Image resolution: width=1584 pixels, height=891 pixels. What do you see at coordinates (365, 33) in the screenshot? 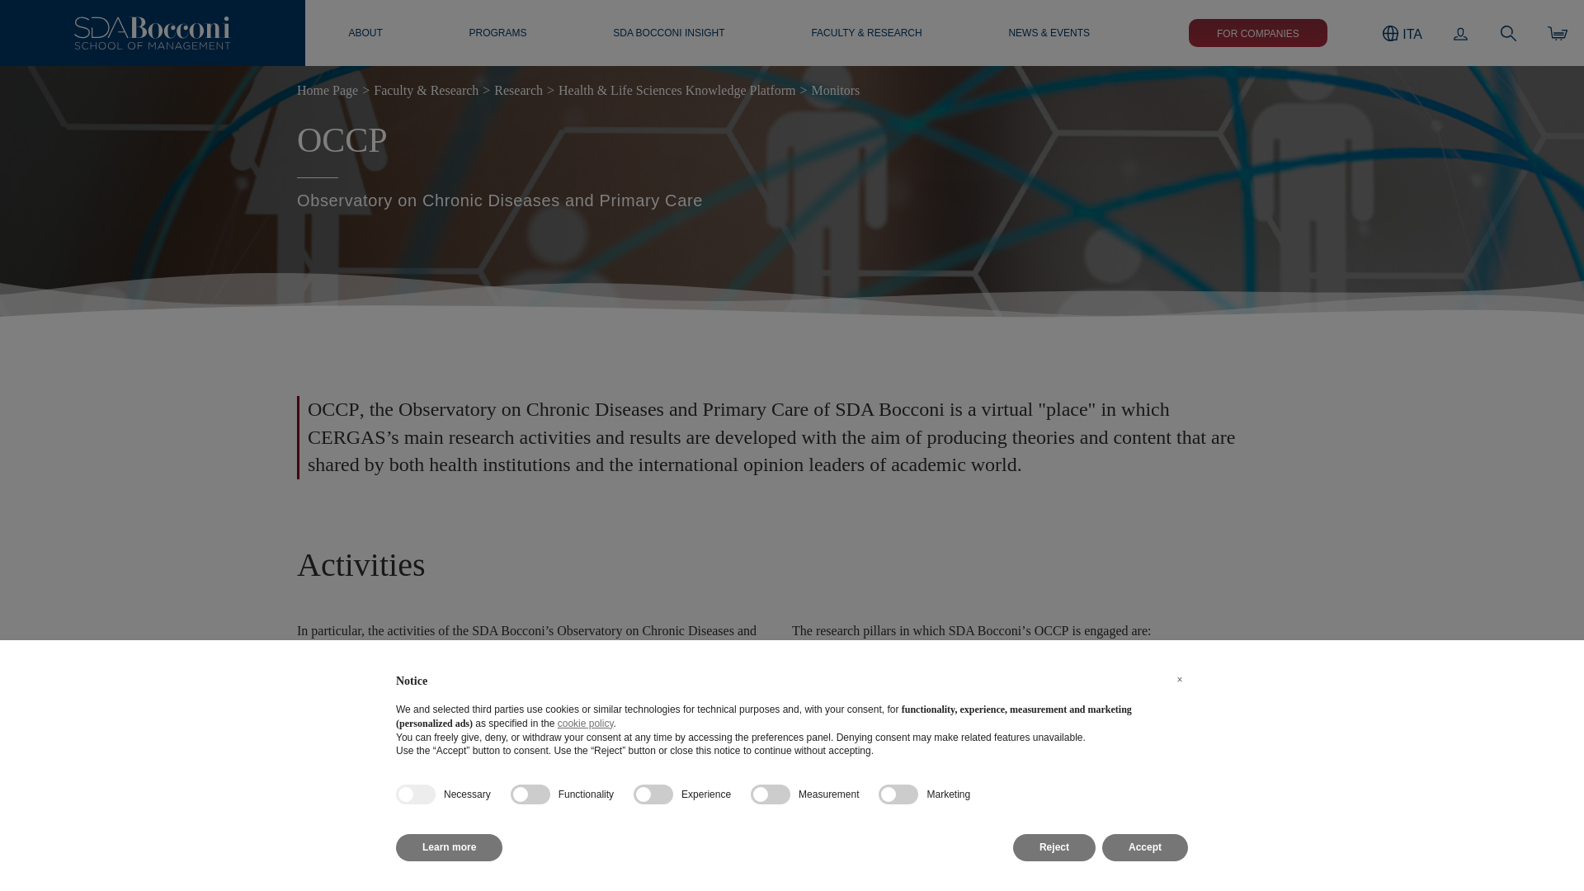
I see `ABOUT` at bounding box center [365, 33].